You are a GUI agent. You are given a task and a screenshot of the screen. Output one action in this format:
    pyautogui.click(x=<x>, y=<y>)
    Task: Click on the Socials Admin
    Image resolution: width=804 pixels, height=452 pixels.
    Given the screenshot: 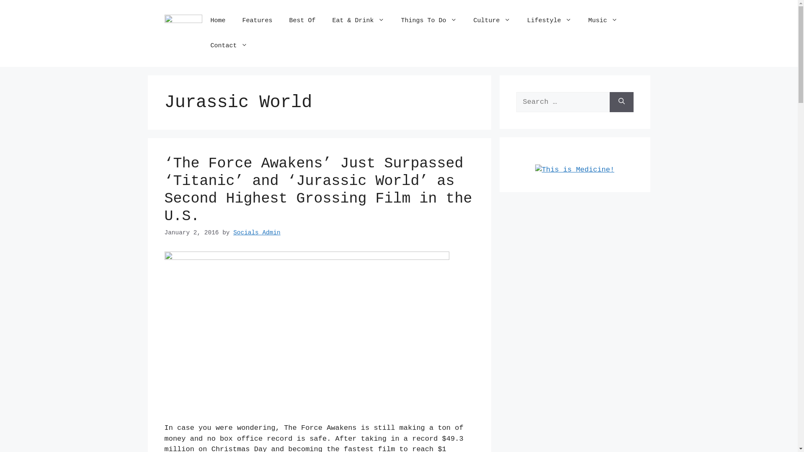 What is the action you would take?
    pyautogui.click(x=257, y=233)
    